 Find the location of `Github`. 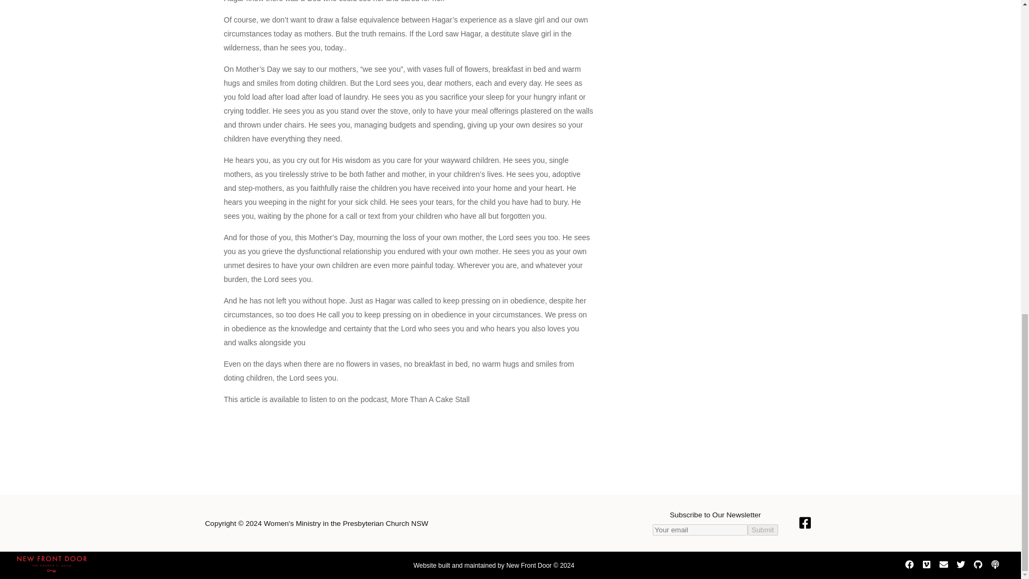

Github is located at coordinates (978, 566).